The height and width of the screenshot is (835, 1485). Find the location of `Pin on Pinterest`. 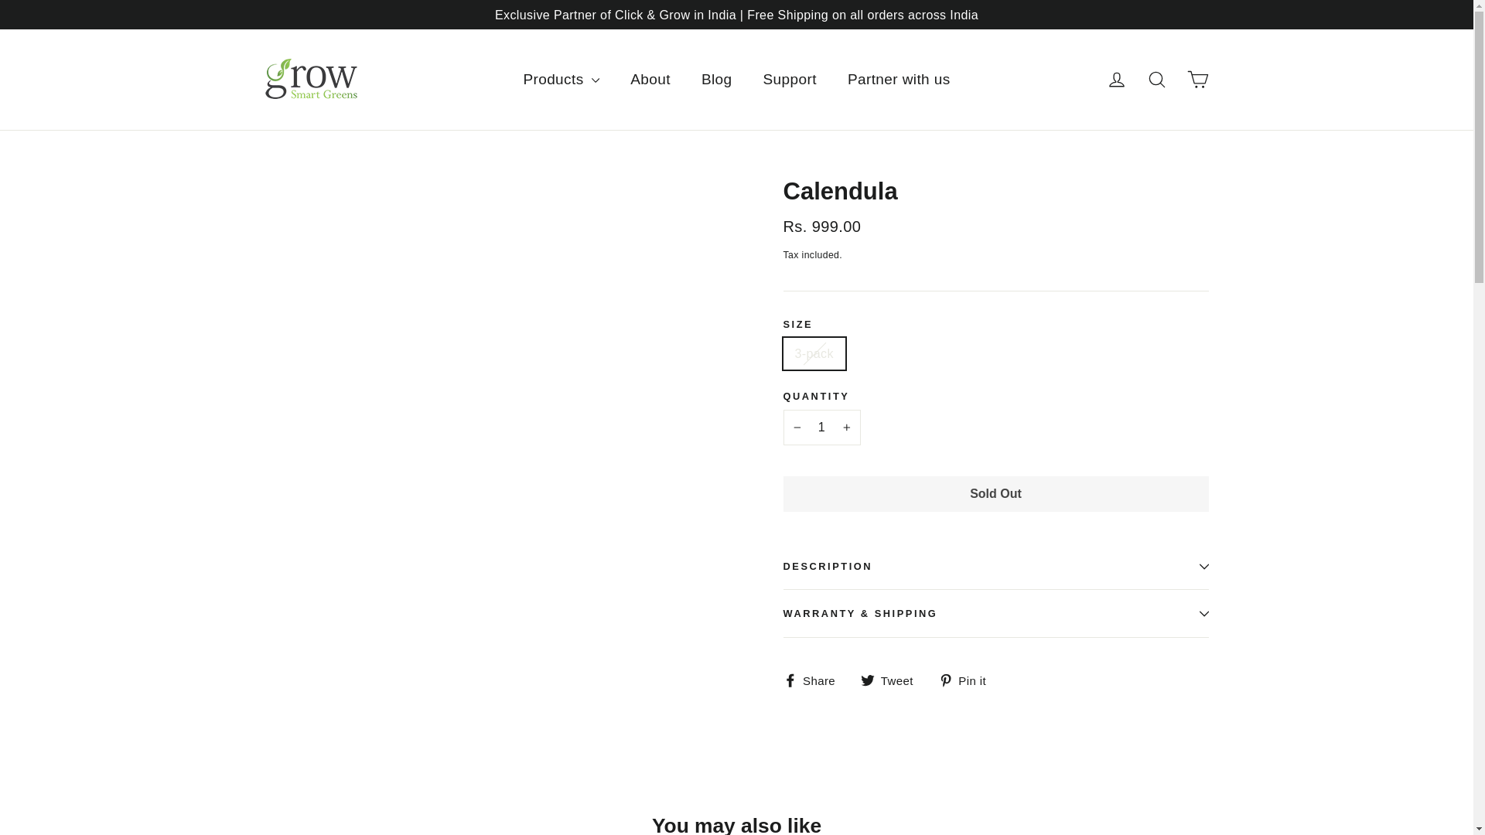

Pin on Pinterest is located at coordinates (968, 680).